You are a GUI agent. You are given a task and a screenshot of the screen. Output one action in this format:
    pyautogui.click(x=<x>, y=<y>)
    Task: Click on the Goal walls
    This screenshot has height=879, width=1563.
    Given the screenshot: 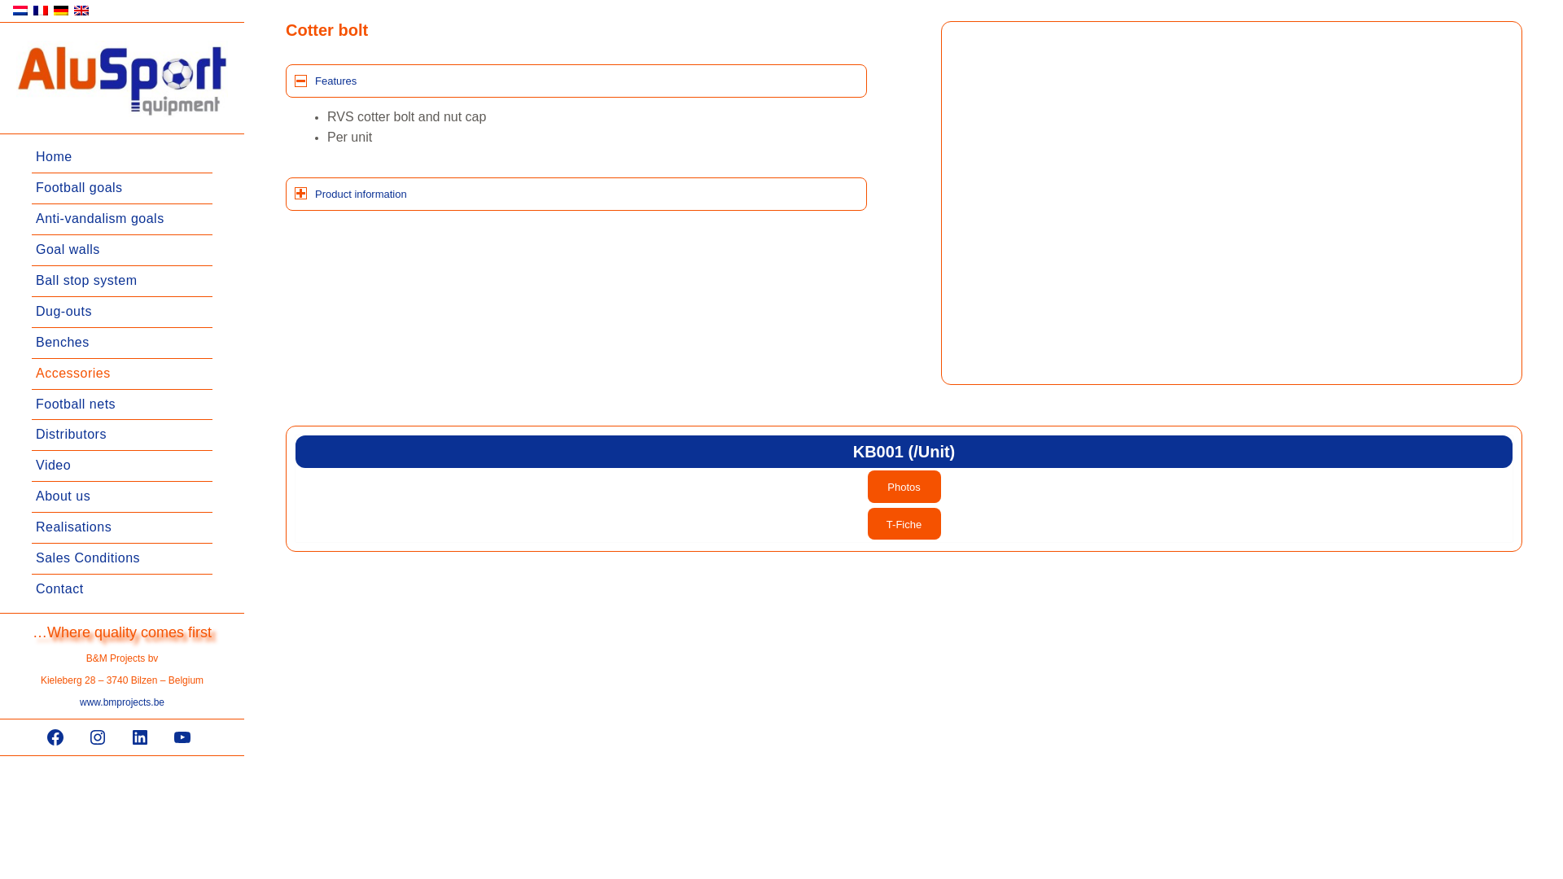 What is the action you would take?
    pyautogui.click(x=122, y=251)
    